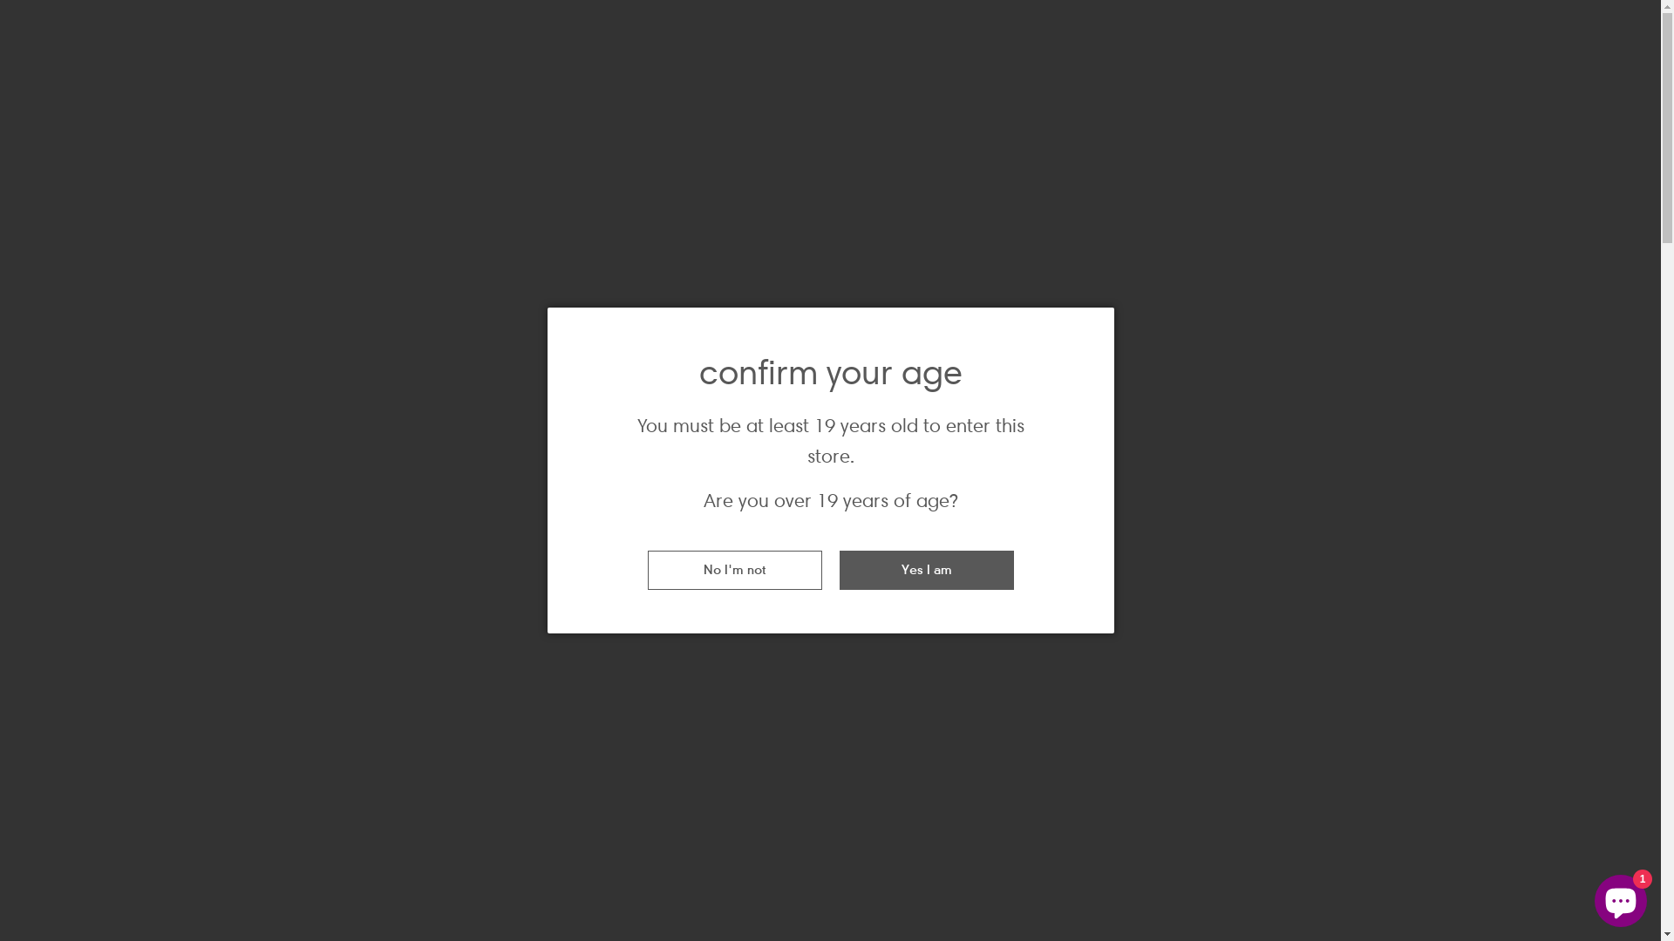 This screenshot has height=941, width=1674. What do you see at coordinates (1585, 24) in the screenshot?
I see `tiktok icon` at bounding box center [1585, 24].